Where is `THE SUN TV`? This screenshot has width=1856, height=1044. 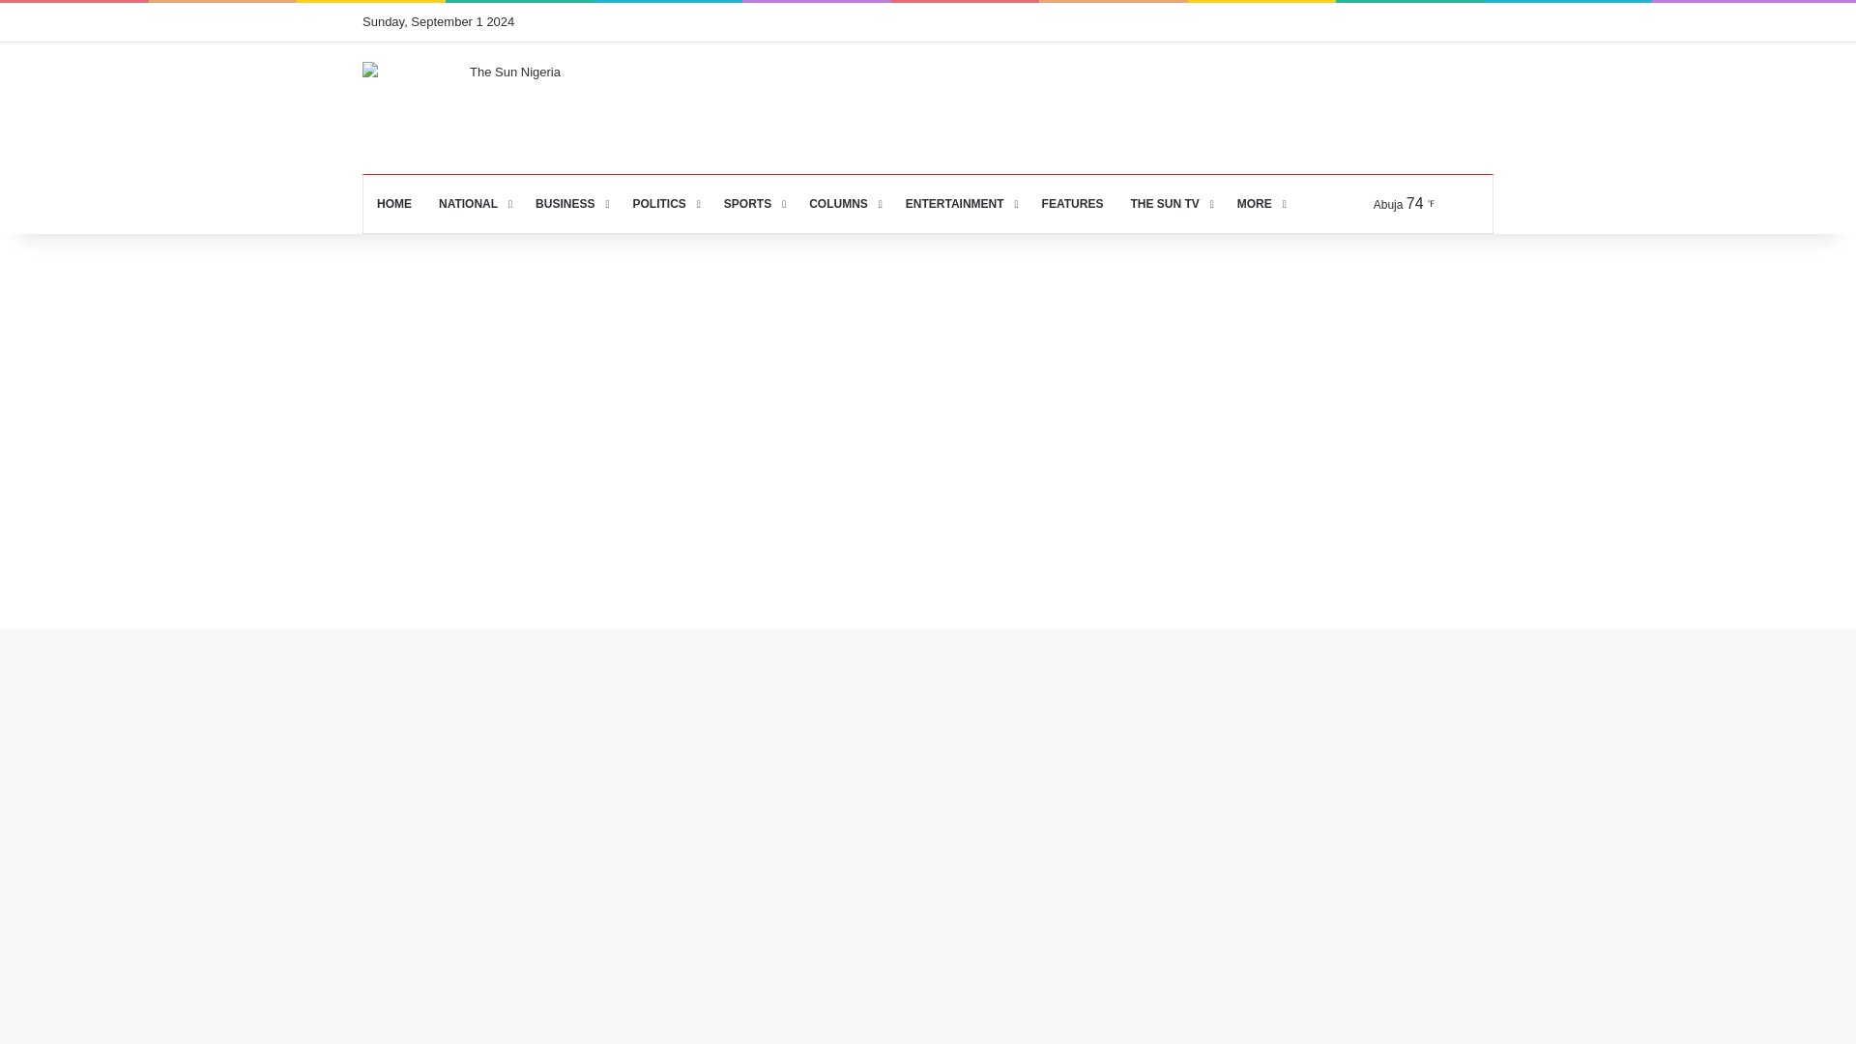
THE SUN TV is located at coordinates (1170, 203).